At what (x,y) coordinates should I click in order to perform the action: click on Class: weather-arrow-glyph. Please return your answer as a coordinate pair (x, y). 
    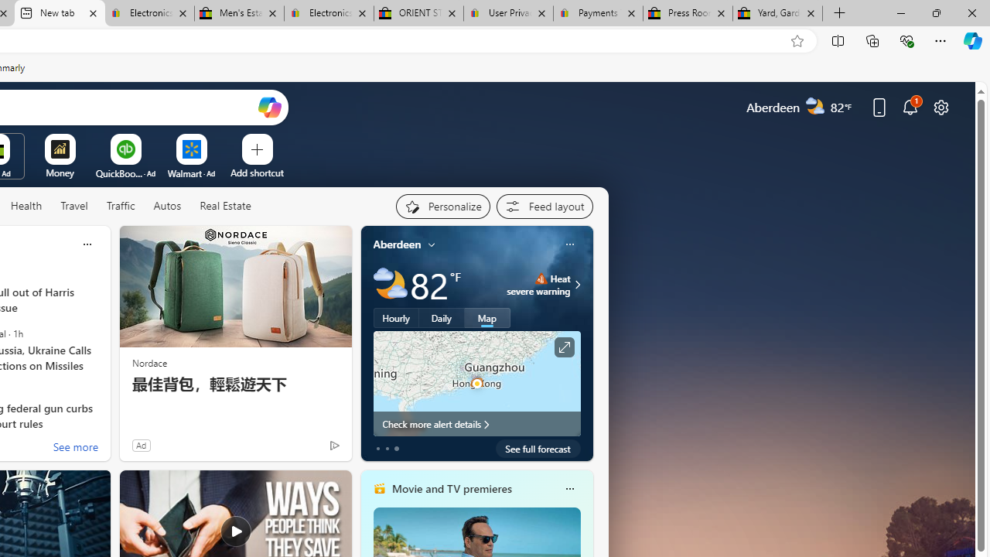
    Looking at the image, I should click on (577, 285).